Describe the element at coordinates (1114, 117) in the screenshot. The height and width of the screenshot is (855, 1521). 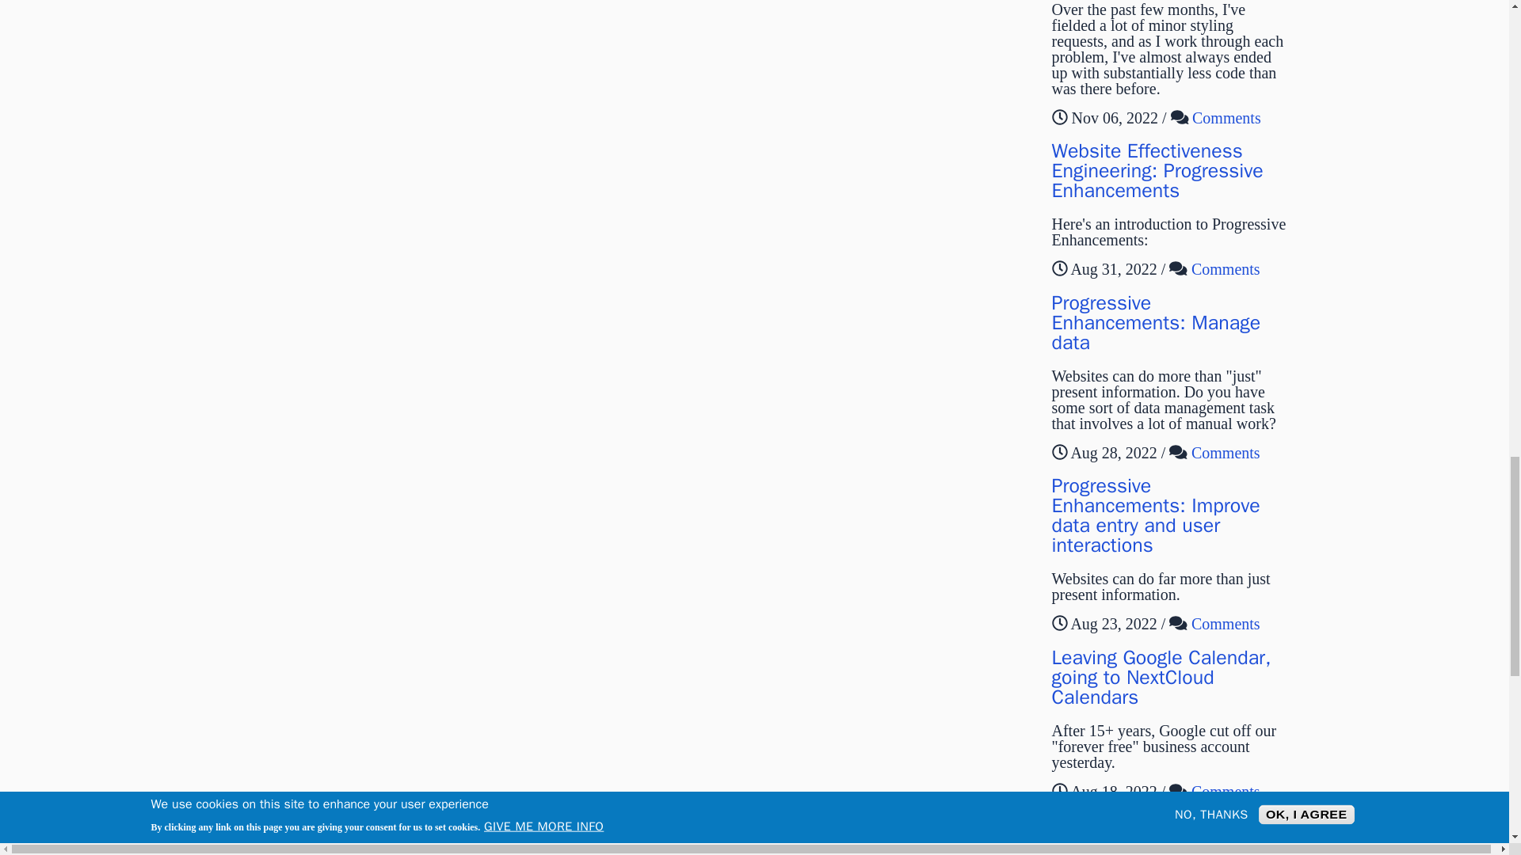
I see `Sunday, November 6, 2022 - 18:07` at that location.